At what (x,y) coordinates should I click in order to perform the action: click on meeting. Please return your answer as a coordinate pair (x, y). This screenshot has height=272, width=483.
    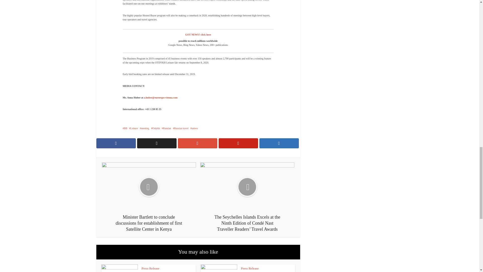
    Looking at the image, I should click on (144, 128).